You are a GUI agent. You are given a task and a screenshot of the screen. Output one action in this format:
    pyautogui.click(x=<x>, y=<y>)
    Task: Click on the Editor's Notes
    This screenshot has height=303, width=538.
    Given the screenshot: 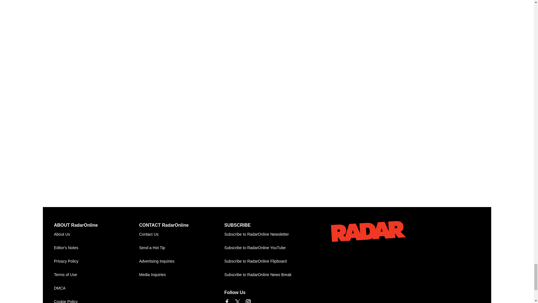 What is the action you would take?
    pyautogui.click(x=96, y=248)
    